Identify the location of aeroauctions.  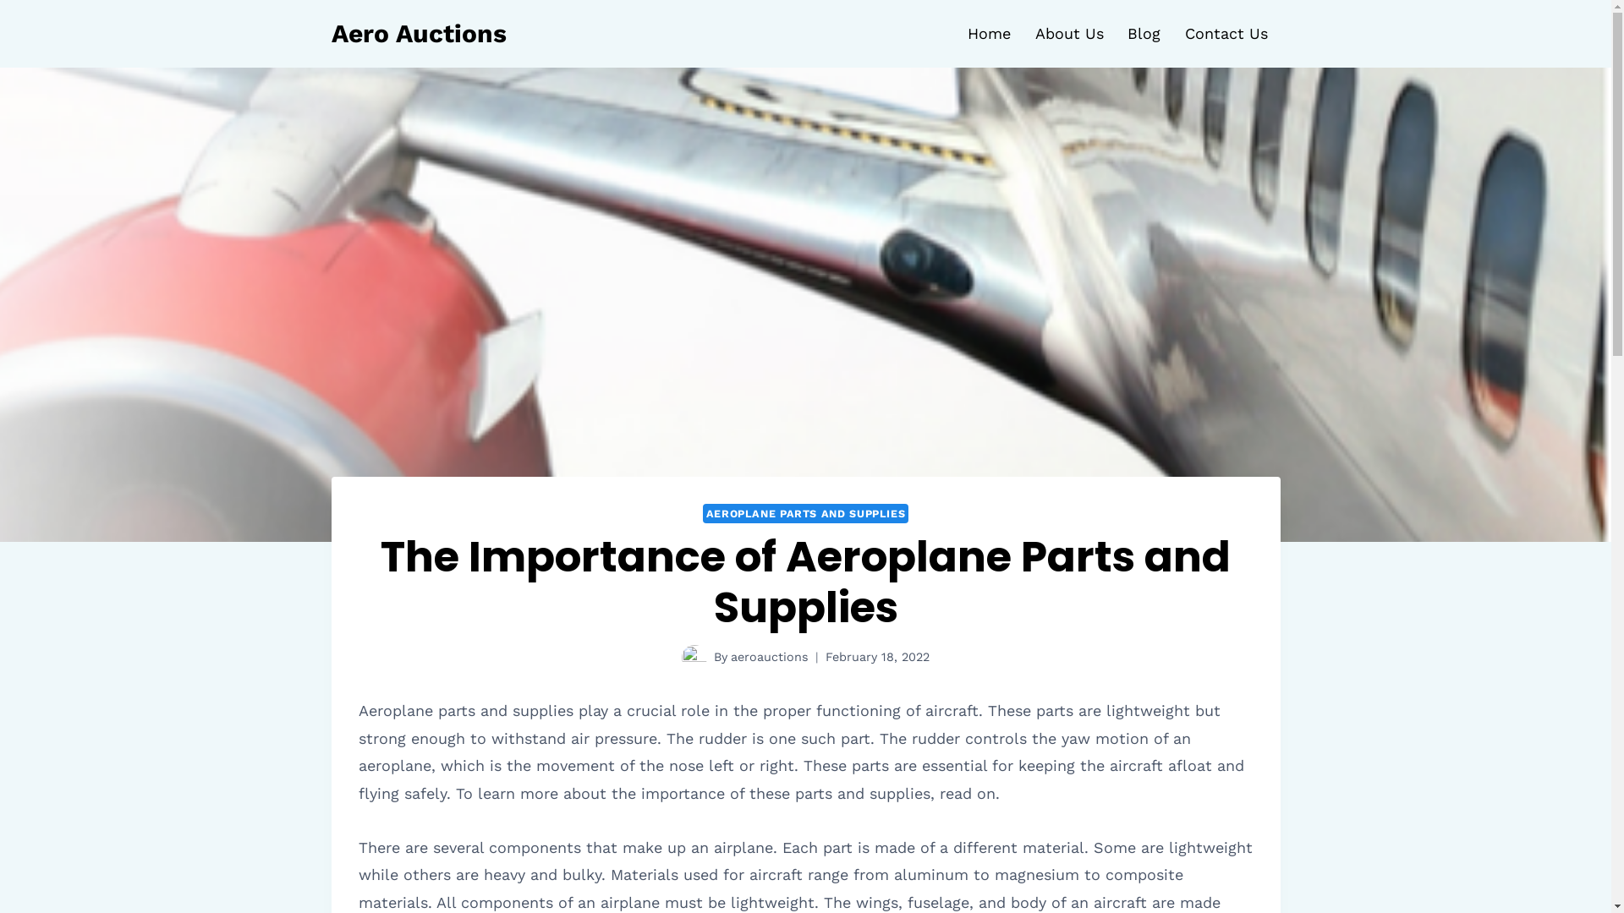
(770, 657).